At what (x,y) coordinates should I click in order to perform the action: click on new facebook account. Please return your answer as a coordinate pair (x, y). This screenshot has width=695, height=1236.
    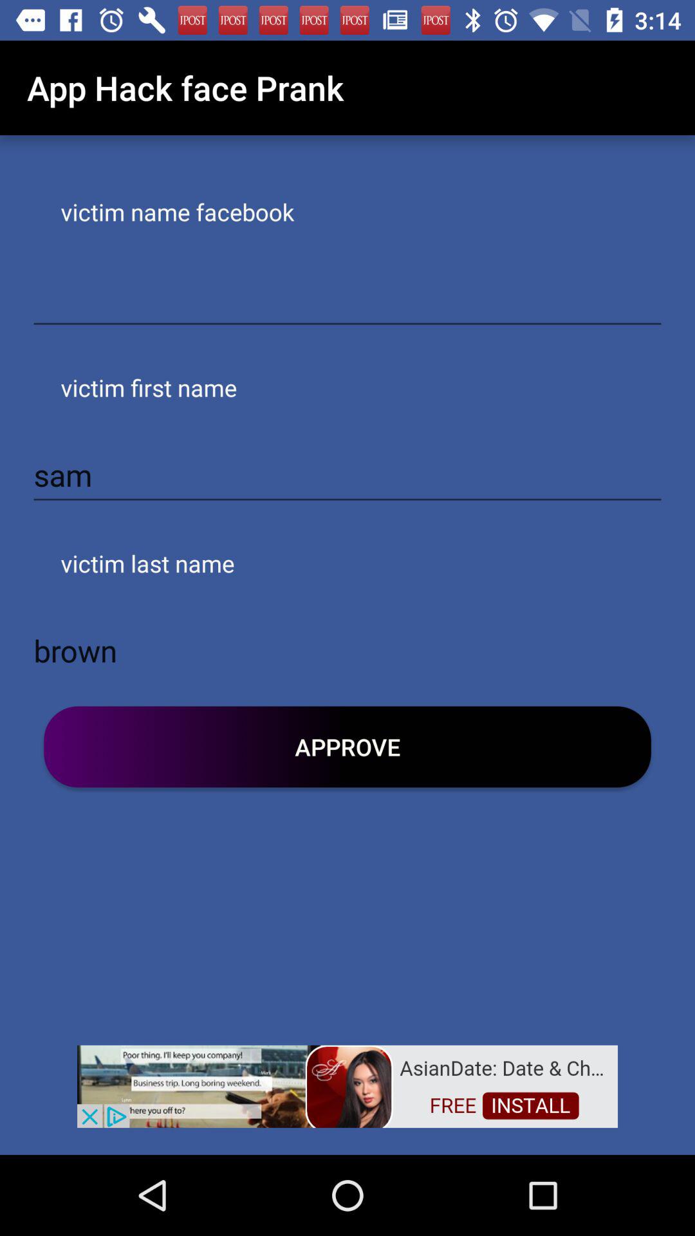
    Looking at the image, I should click on (347, 300).